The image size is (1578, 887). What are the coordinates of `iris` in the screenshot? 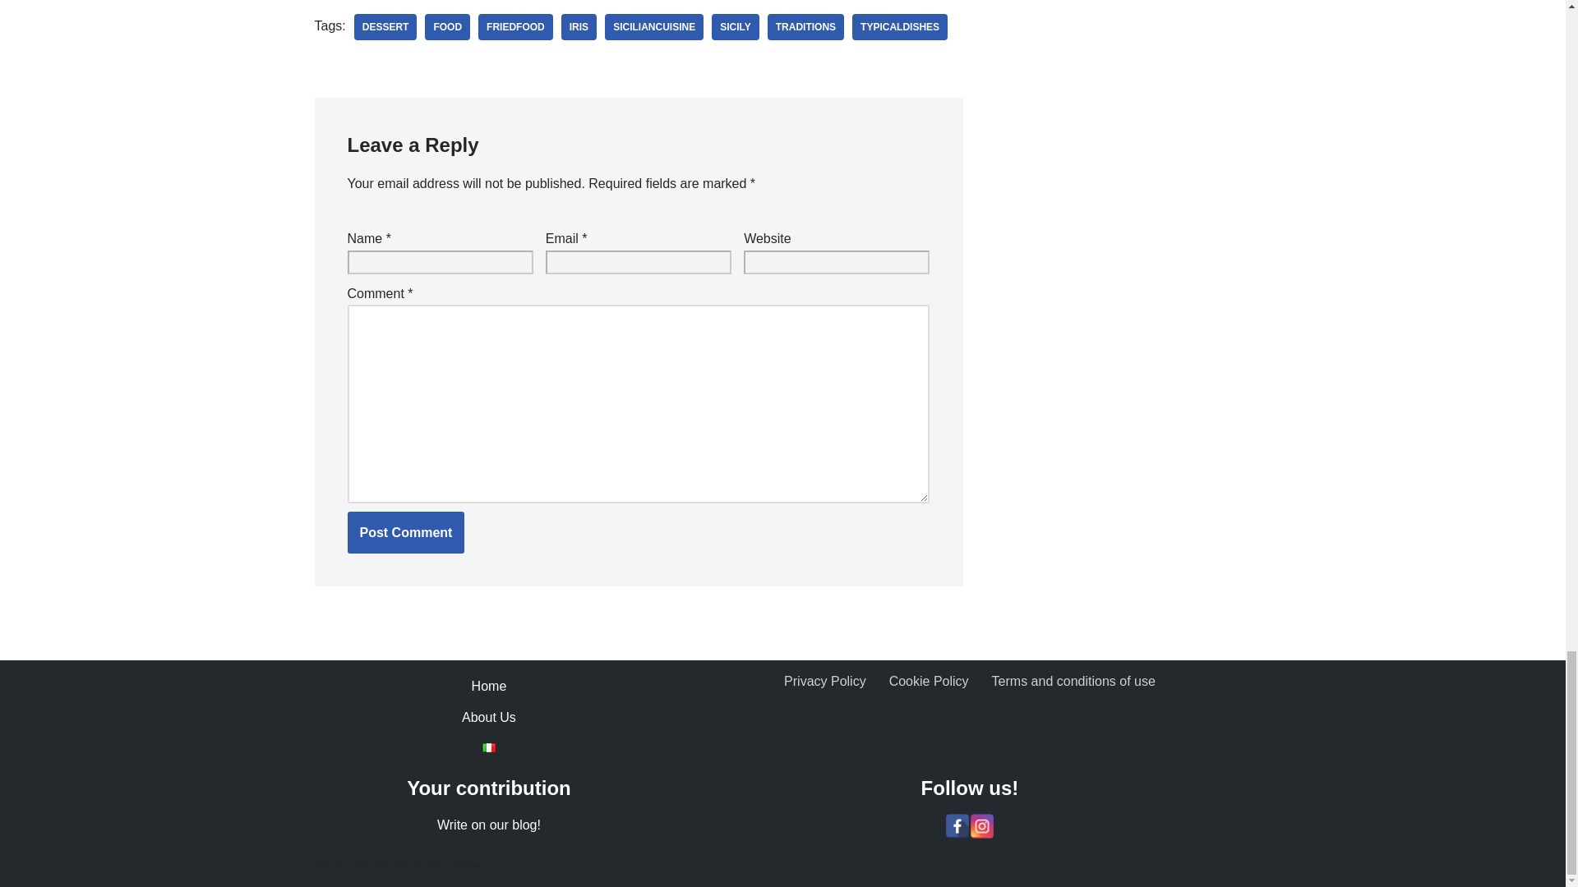 It's located at (579, 26).